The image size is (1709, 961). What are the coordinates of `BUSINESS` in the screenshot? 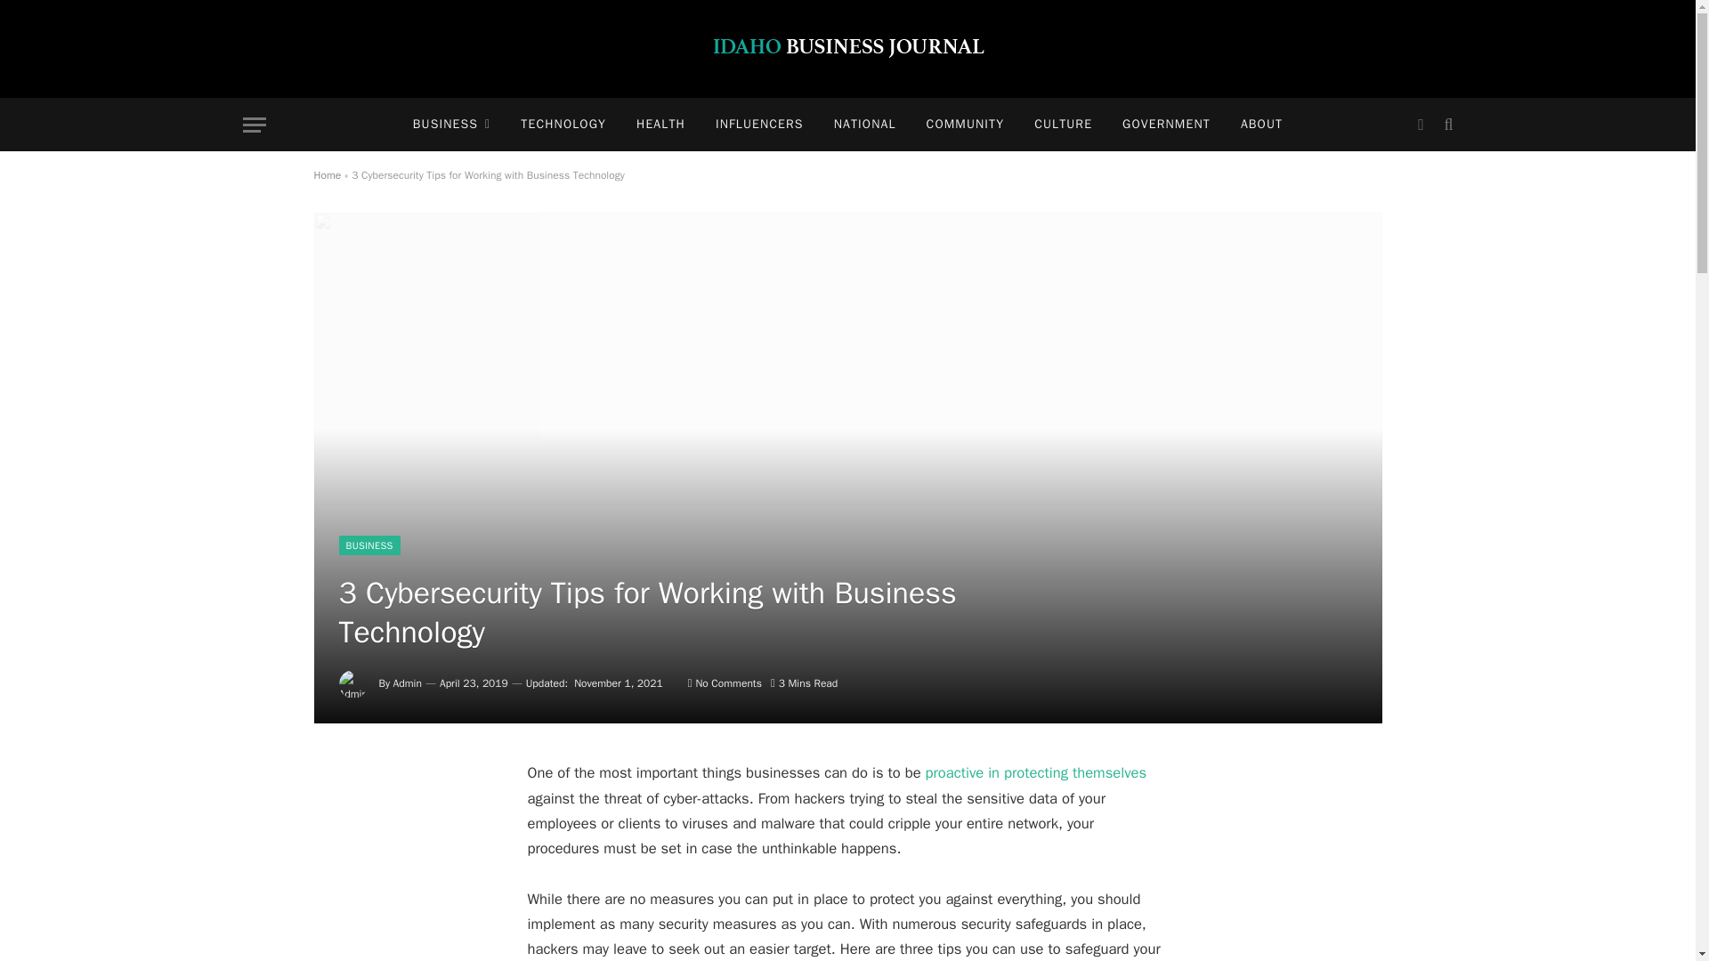 It's located at (452, 125).